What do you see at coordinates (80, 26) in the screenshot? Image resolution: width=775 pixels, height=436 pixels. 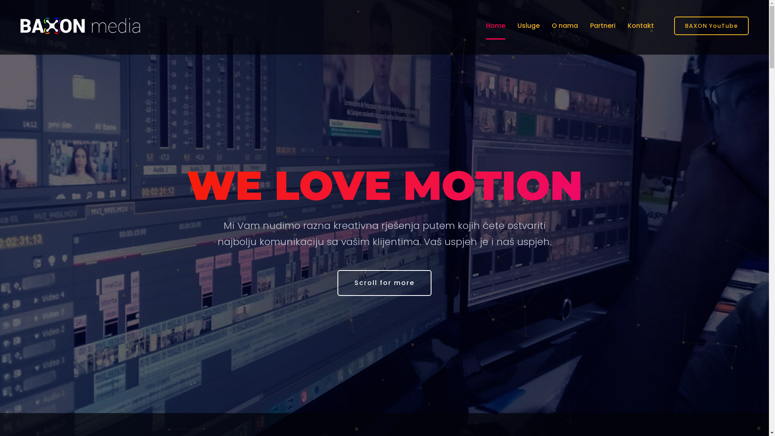 I see `BAXON media` at bounding box center [80, 26].